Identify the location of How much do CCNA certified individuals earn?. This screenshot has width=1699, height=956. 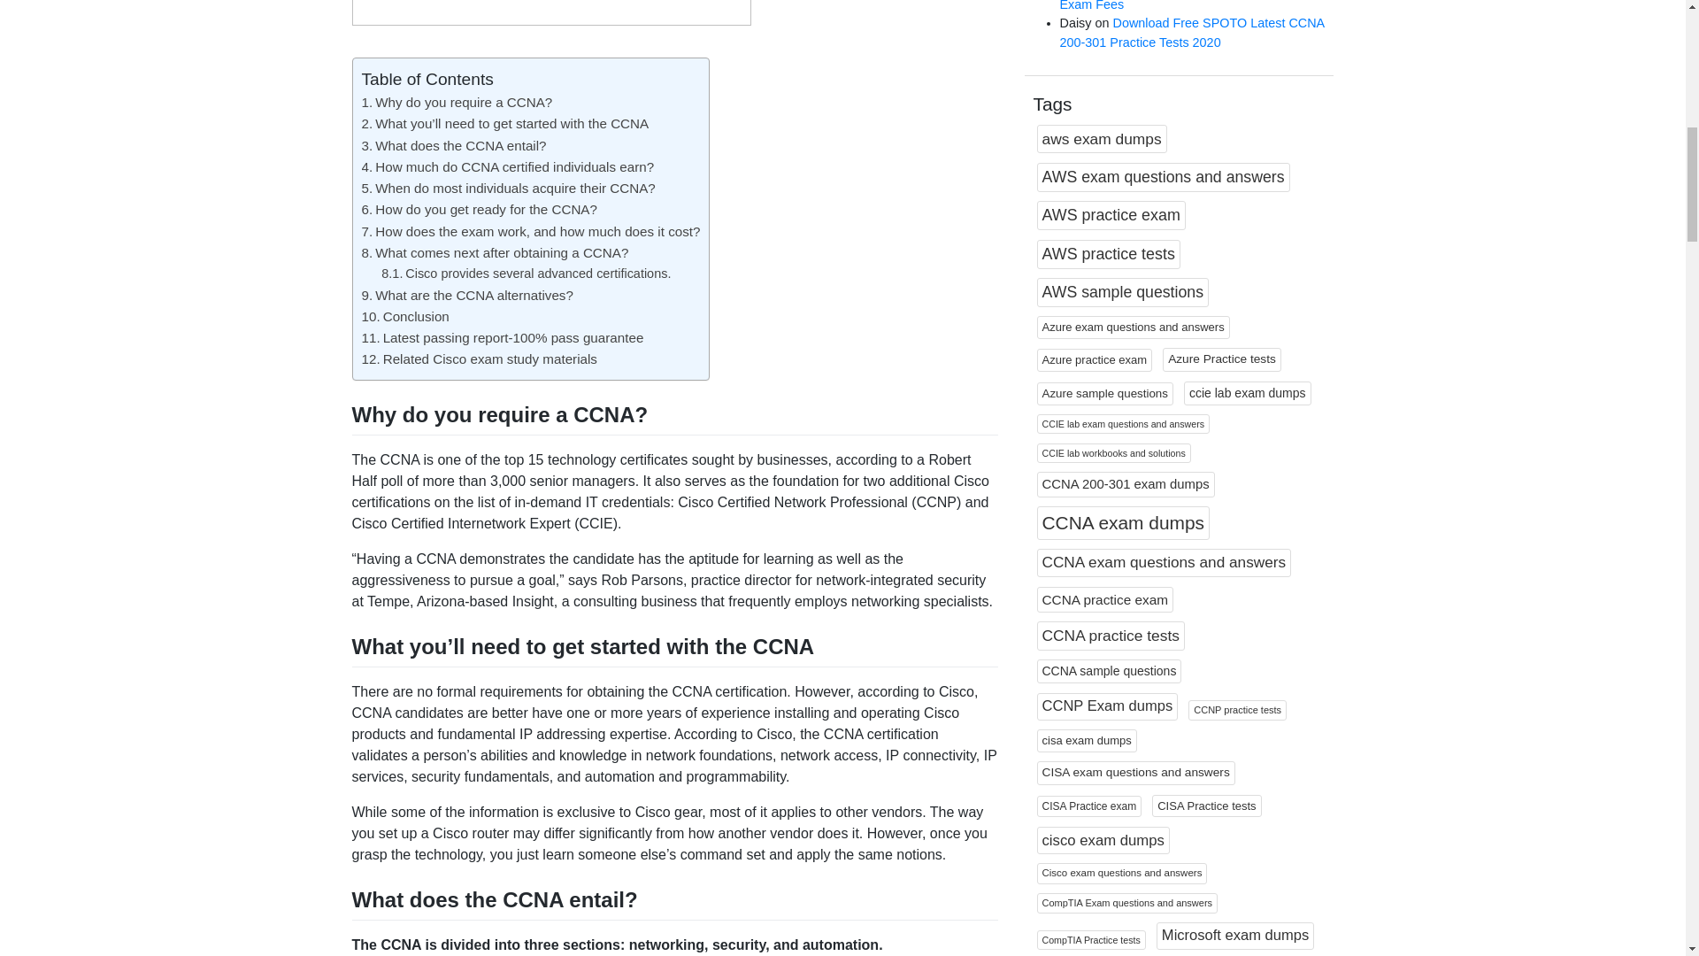
(507, 166).